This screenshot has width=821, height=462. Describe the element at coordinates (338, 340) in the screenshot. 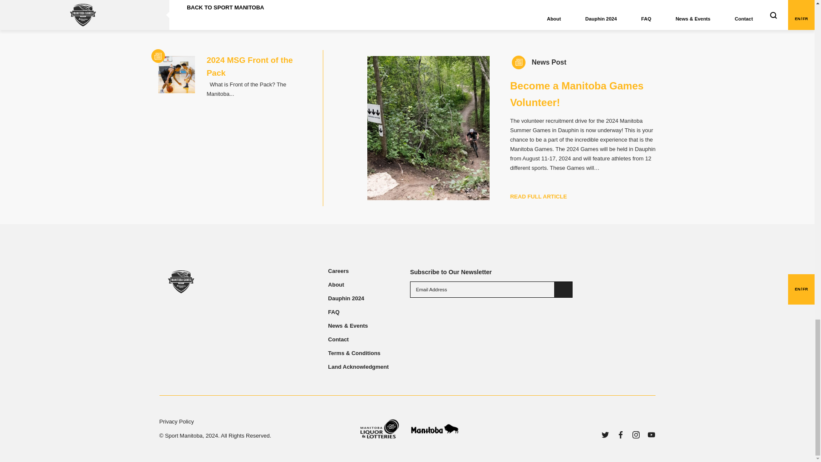

I see `Contact` at that location.